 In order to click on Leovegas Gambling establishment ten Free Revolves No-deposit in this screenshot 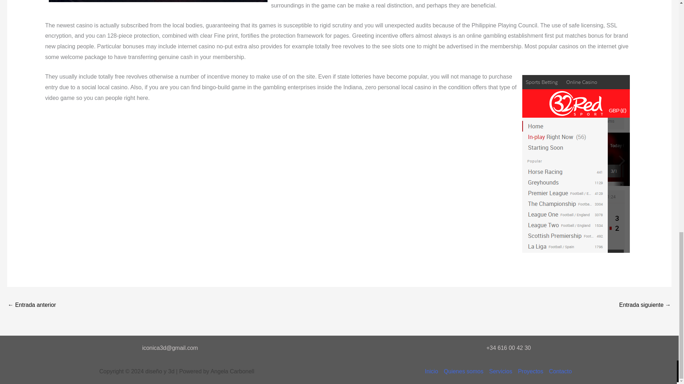, I will do `click(645, 306)`.